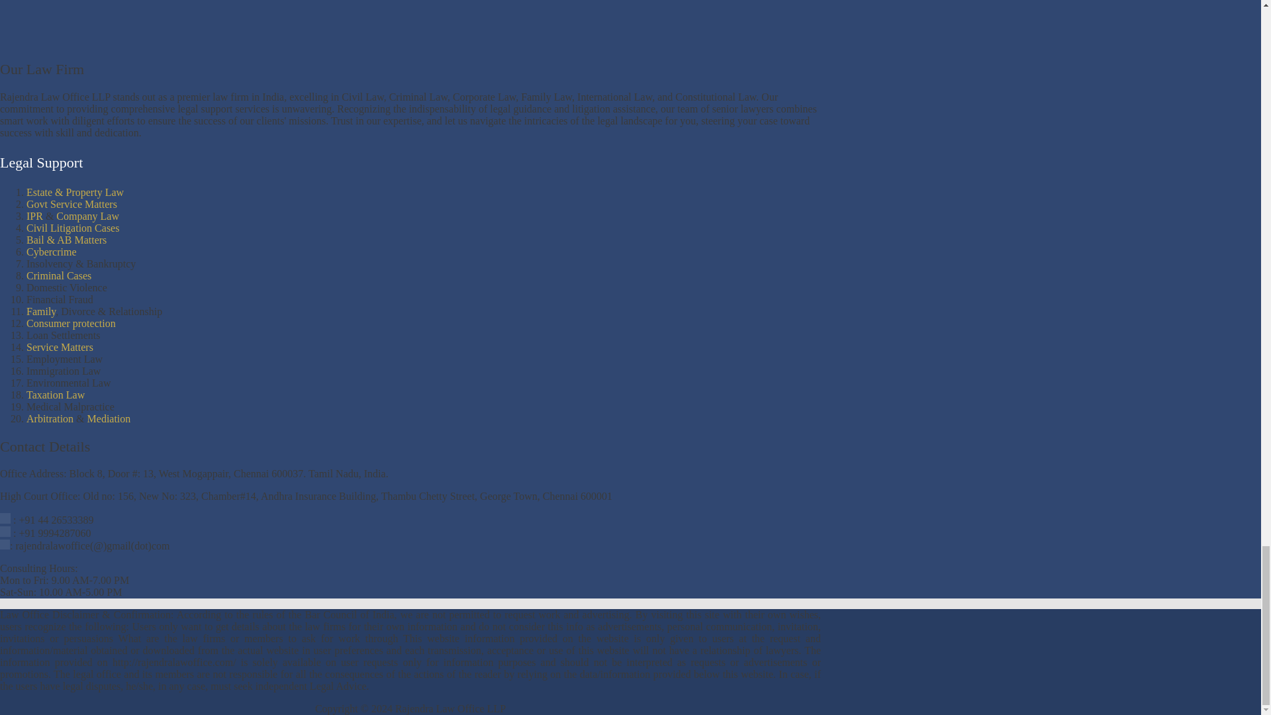 This screenshot has height=715, width=1271. What do you see at coordinates (60, 347) in the screenshot?
I see `Service Matters` at bounding box center [60, 347].